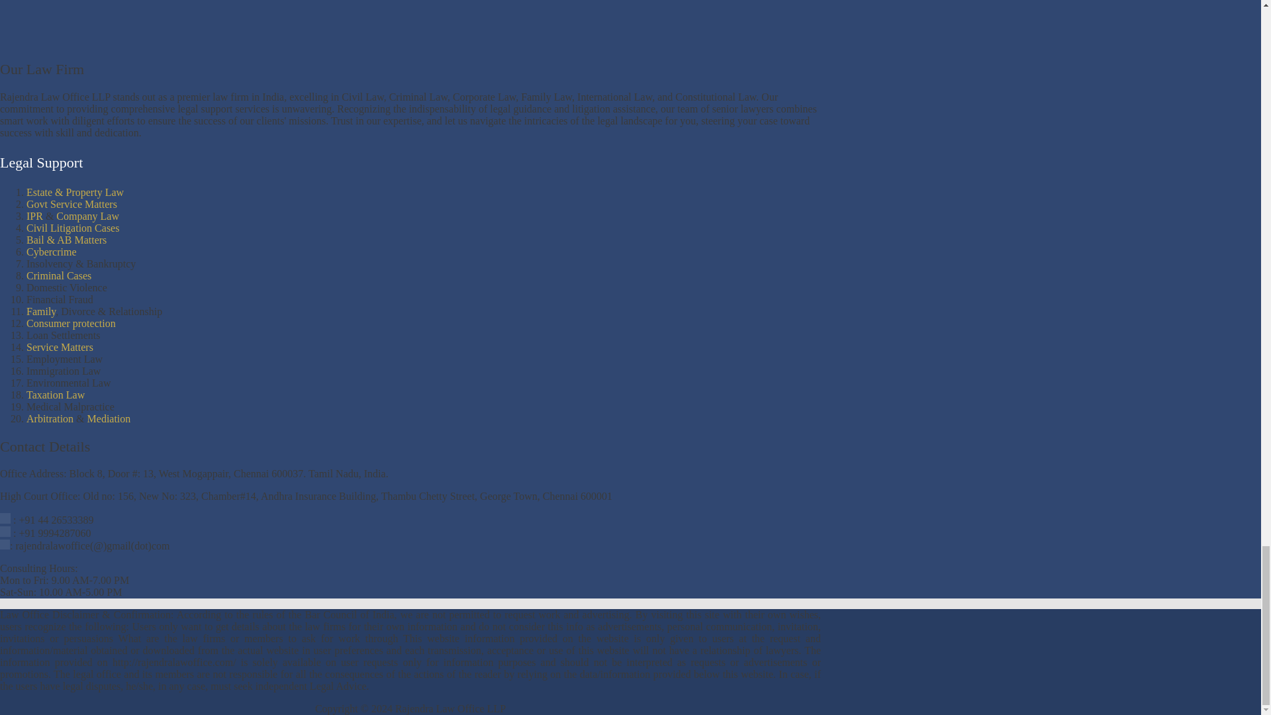 This screenshot has height=715, width=1271. What do you see at coordinates (60, 347) in the screenshot?
I see `Service Matters` at bounding box center [60, 347].